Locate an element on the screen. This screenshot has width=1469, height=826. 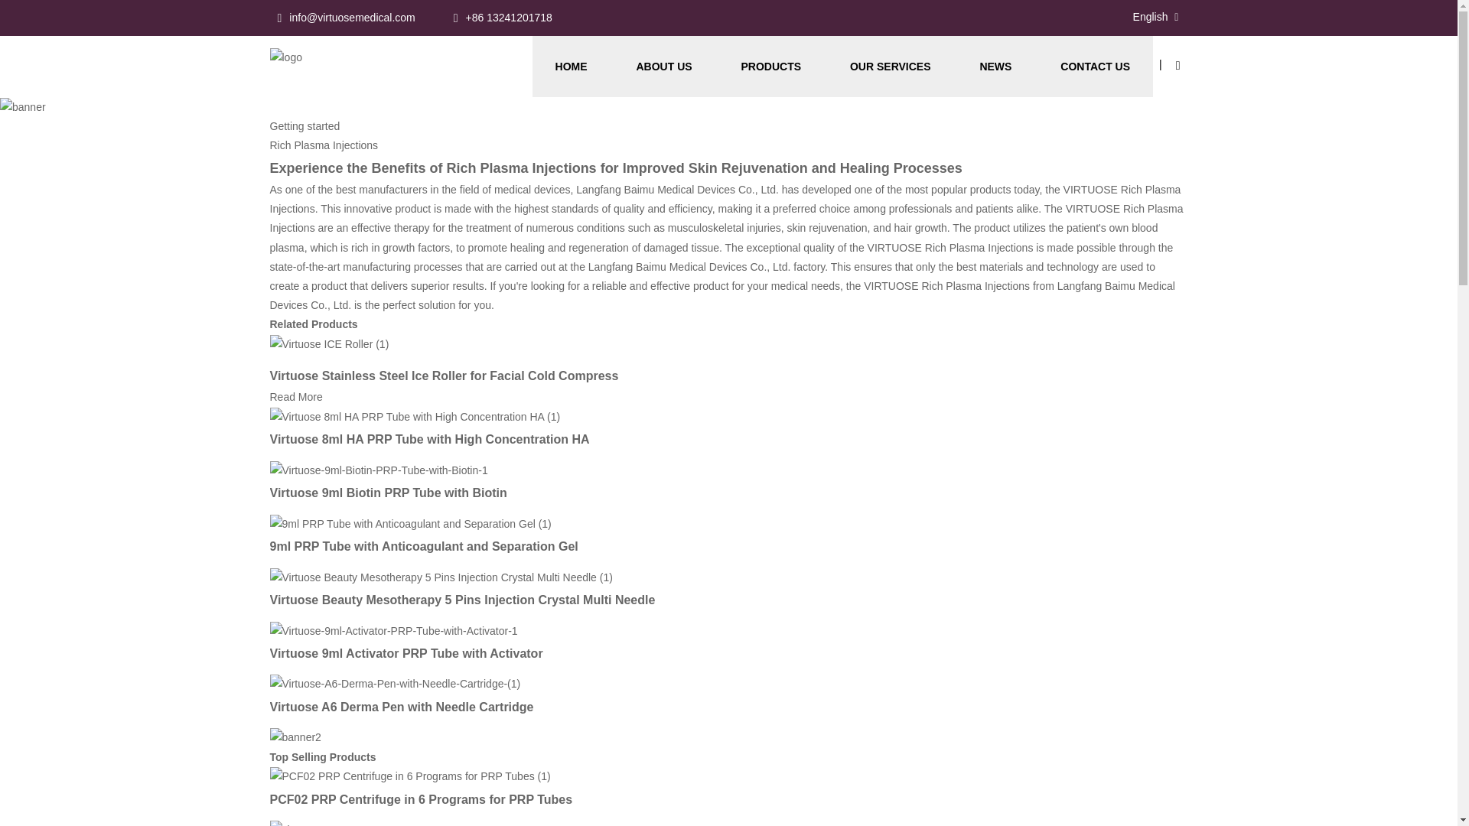
HOME is located at coordinates (571, 67).